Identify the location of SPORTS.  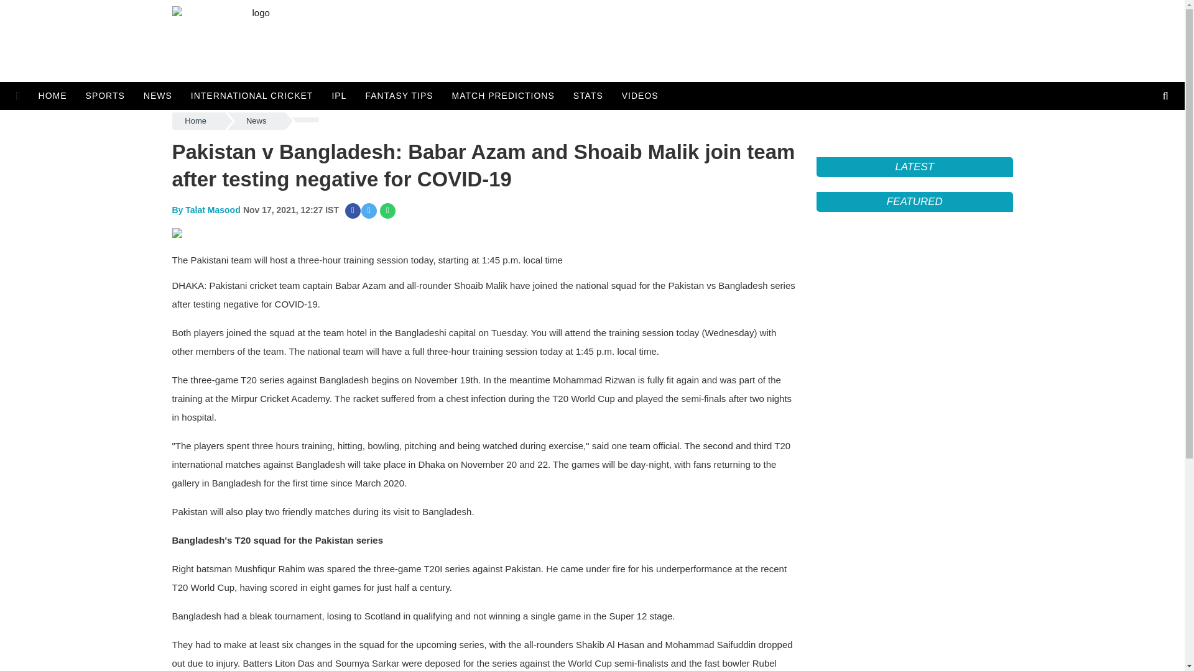
(104, 96).